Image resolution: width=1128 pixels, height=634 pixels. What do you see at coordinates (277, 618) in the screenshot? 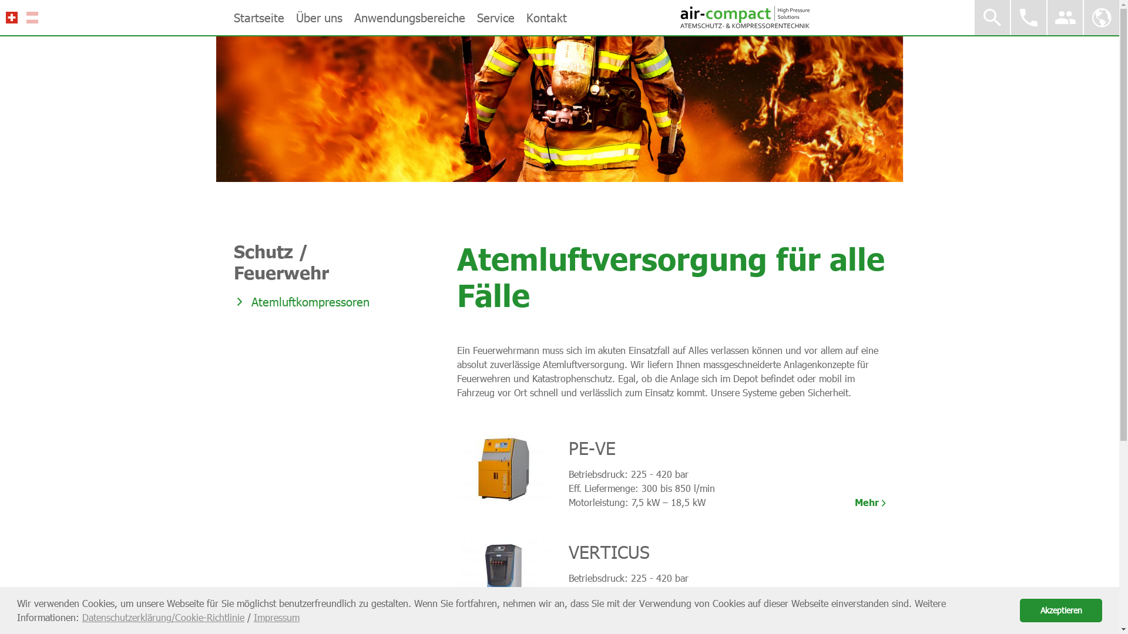
I see `Impressum` at bounding box center [277, 618].